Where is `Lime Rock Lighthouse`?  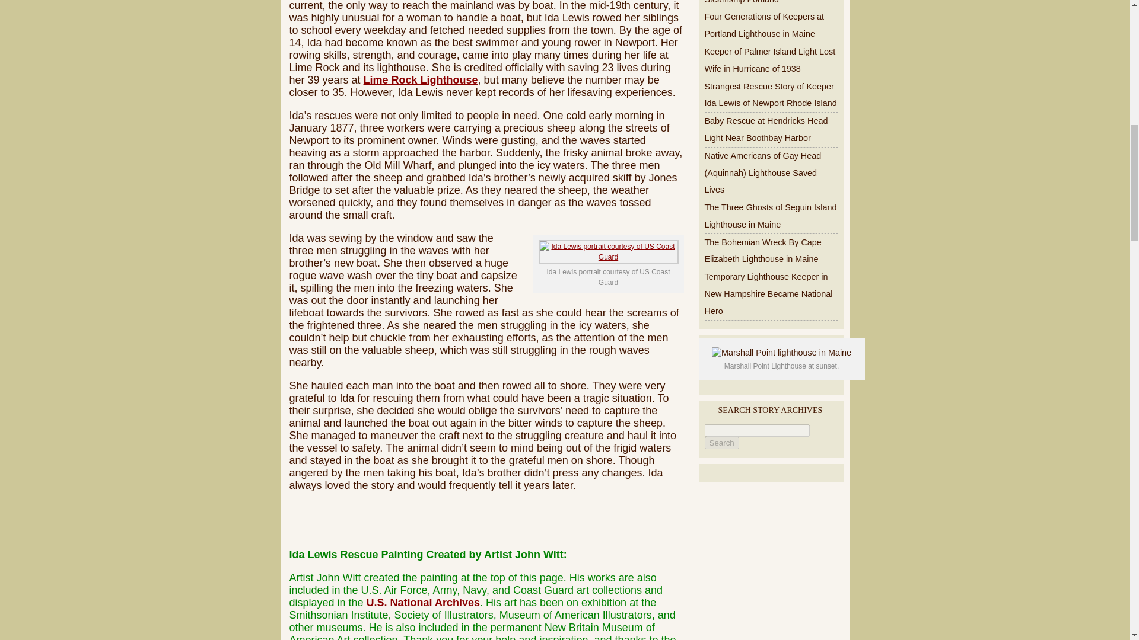 Lime Rock Lighthouse is located at coordinates (421, 79).